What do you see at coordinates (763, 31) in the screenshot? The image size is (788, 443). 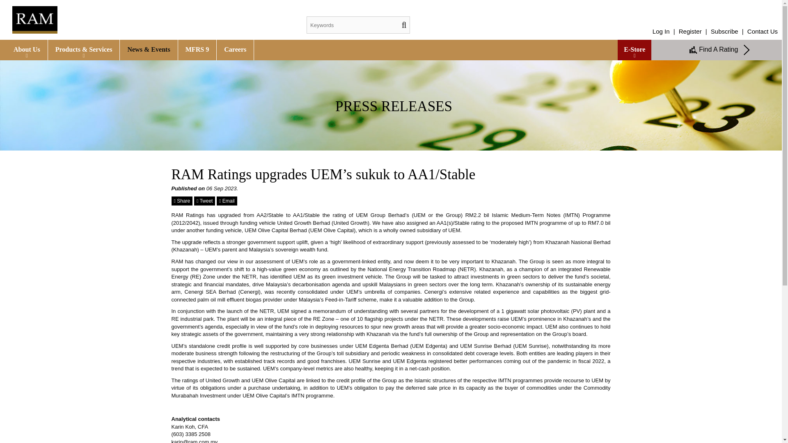 I see `Contact Us` at bounding box center [763, 31].